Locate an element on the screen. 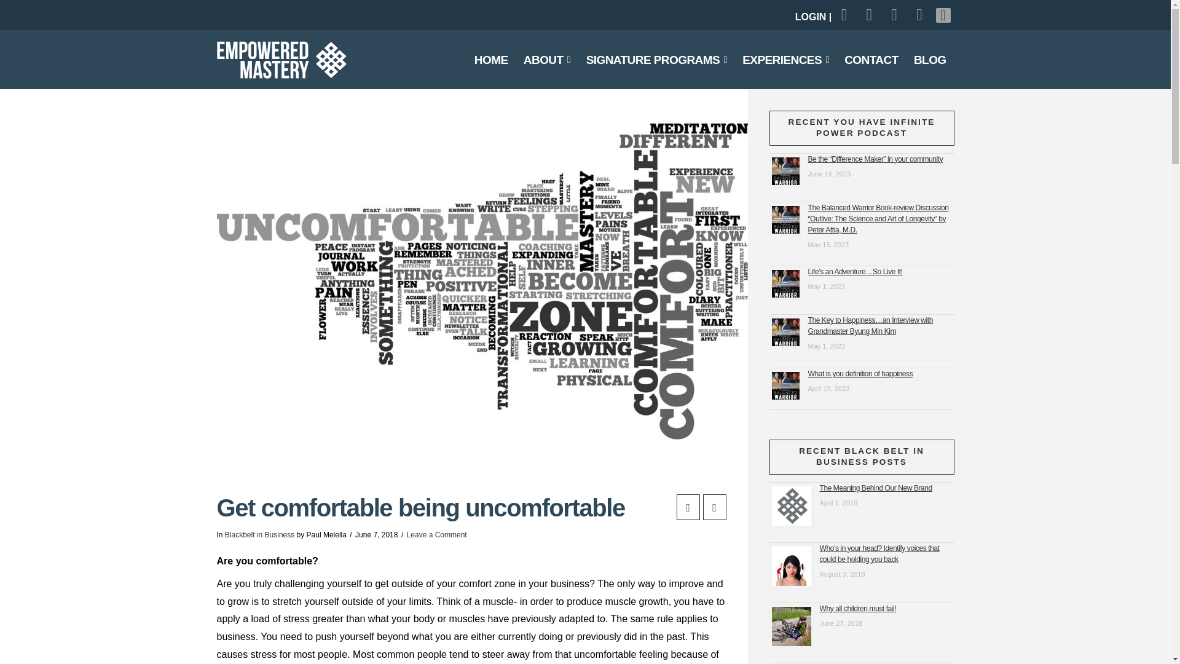 Image resolution: width=1180 pixels, height=664 pixels. SIGNATURE PROGRAMS is located at coordinates (656, 59).